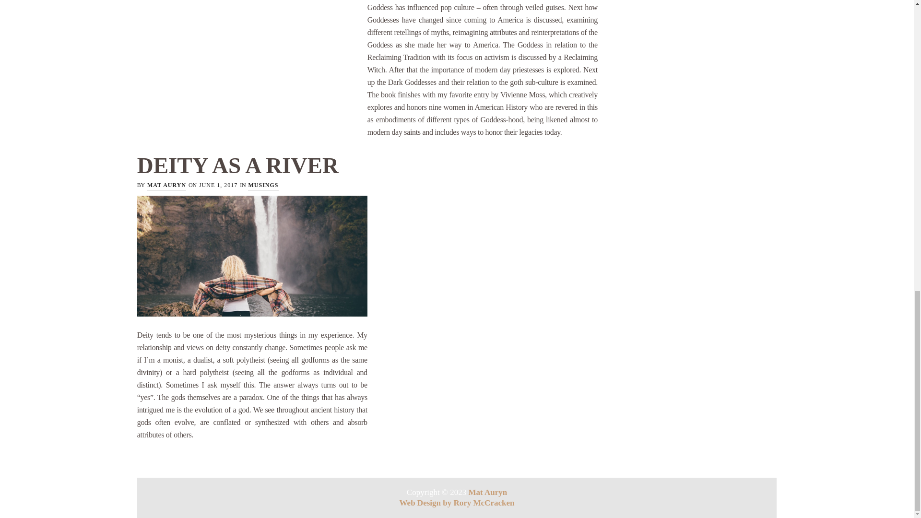  I want to click on 2017-06-01, so click(218, 185).